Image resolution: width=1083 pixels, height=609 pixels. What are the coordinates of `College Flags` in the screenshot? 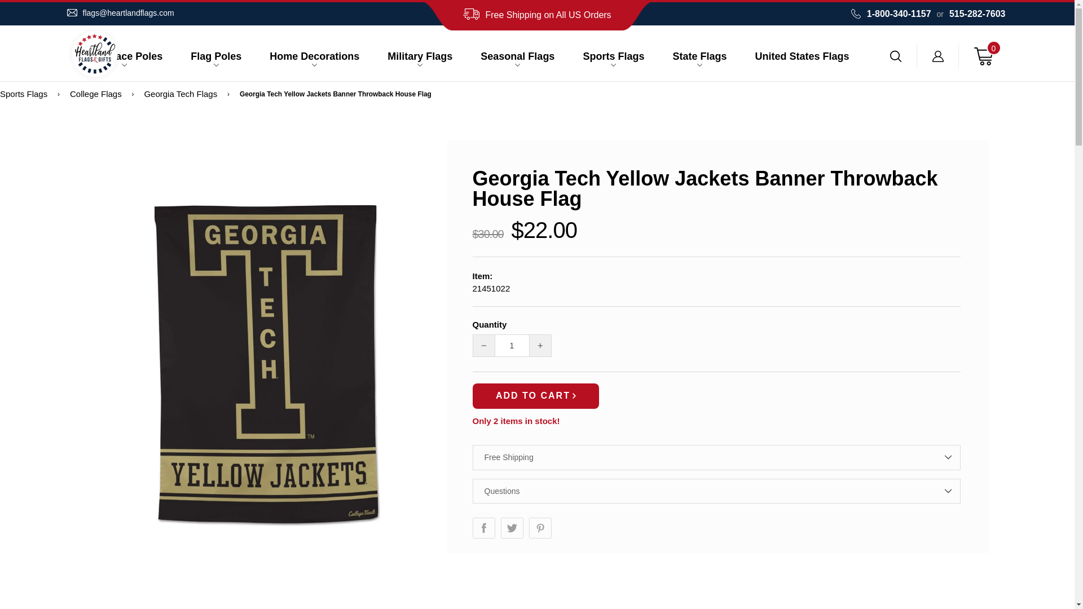 It's located at (96, 94).